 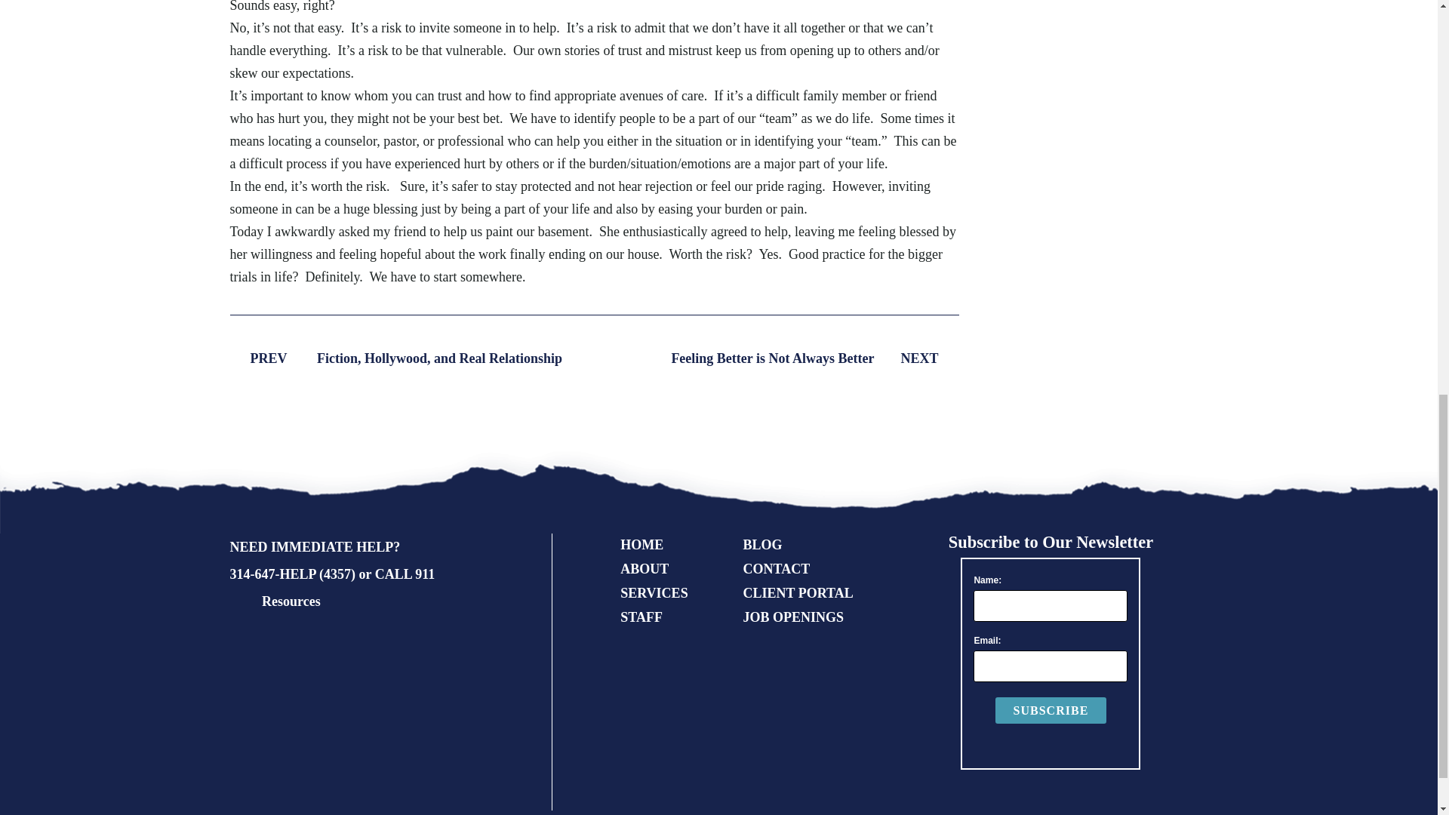 I want to click on PREV Fiction, Hollywood, and Real Relationship, so click(x=395, y=358).